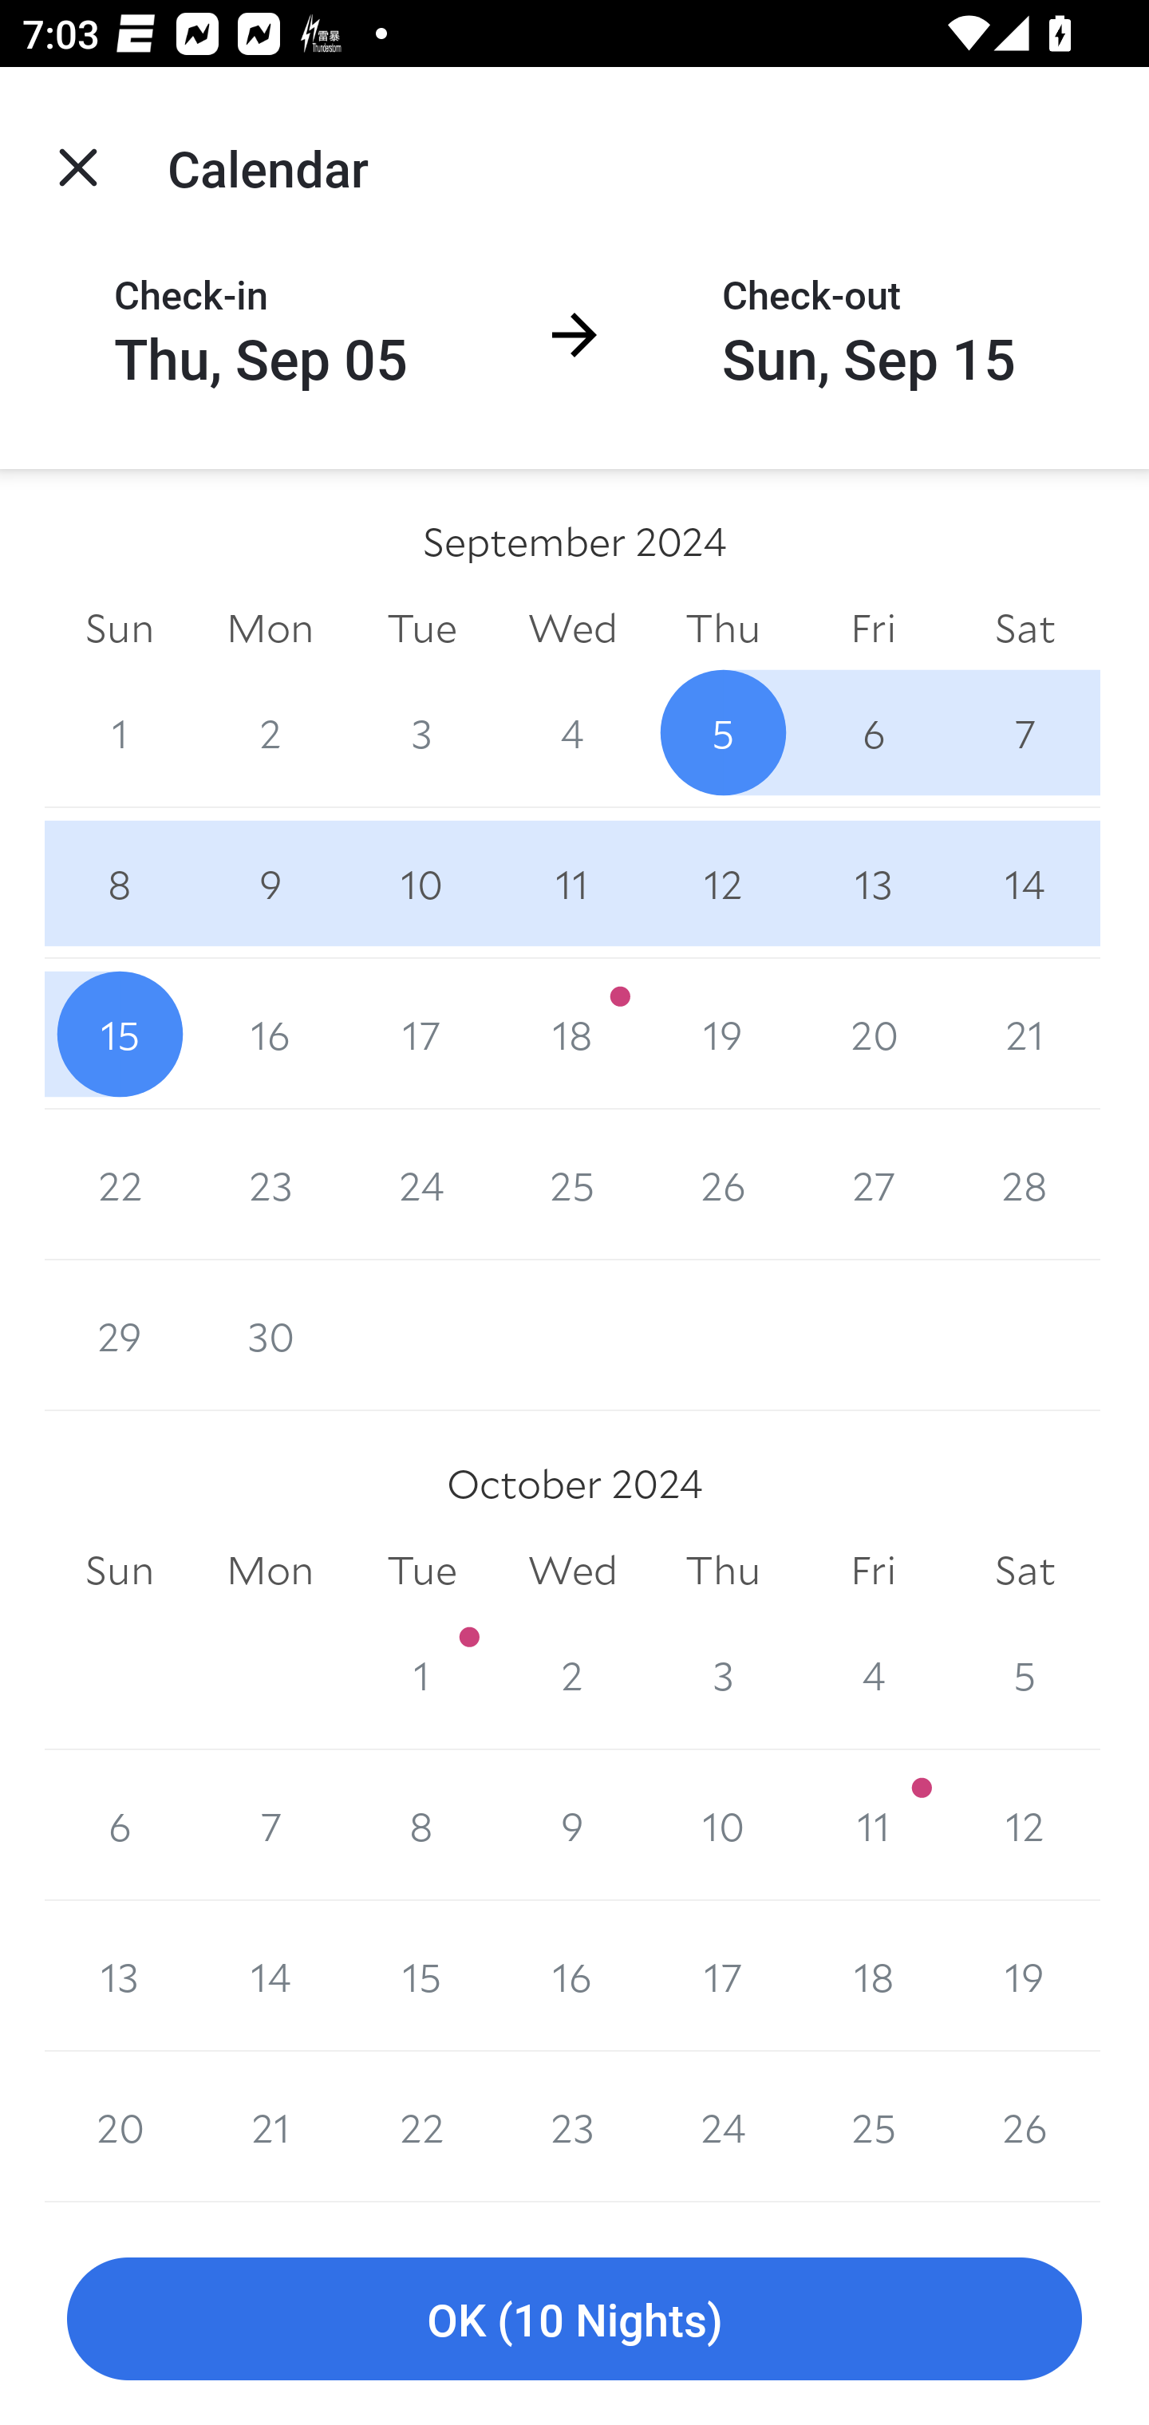  What do you see at coordinates (421, 1034) in the screenshot?
I see `17 17 September 2024` at bounding box center [421, 1034].